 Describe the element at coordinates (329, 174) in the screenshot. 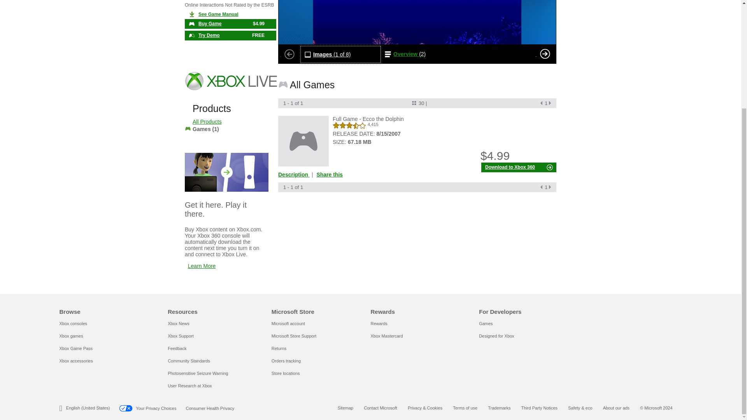

I see `Share this - Full Game - Ecco the Dolphin` at that location.